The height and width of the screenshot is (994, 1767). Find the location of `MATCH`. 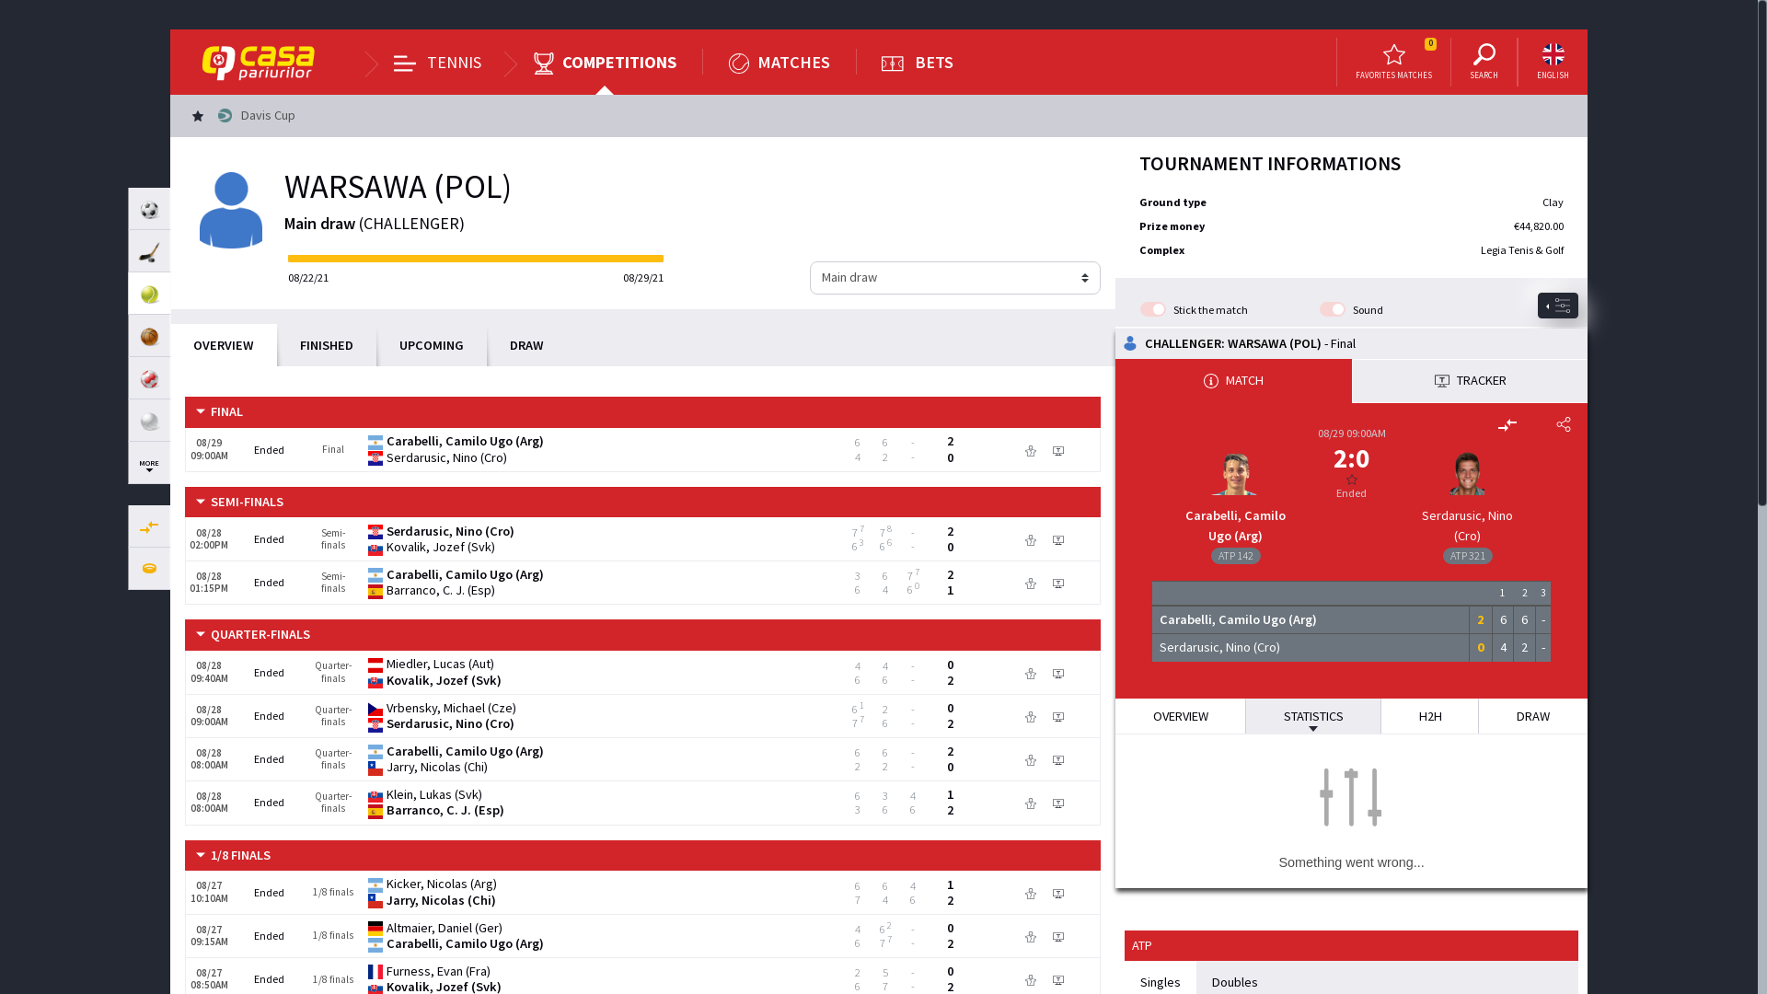

MATCH is located at coordinates (1233, 381).